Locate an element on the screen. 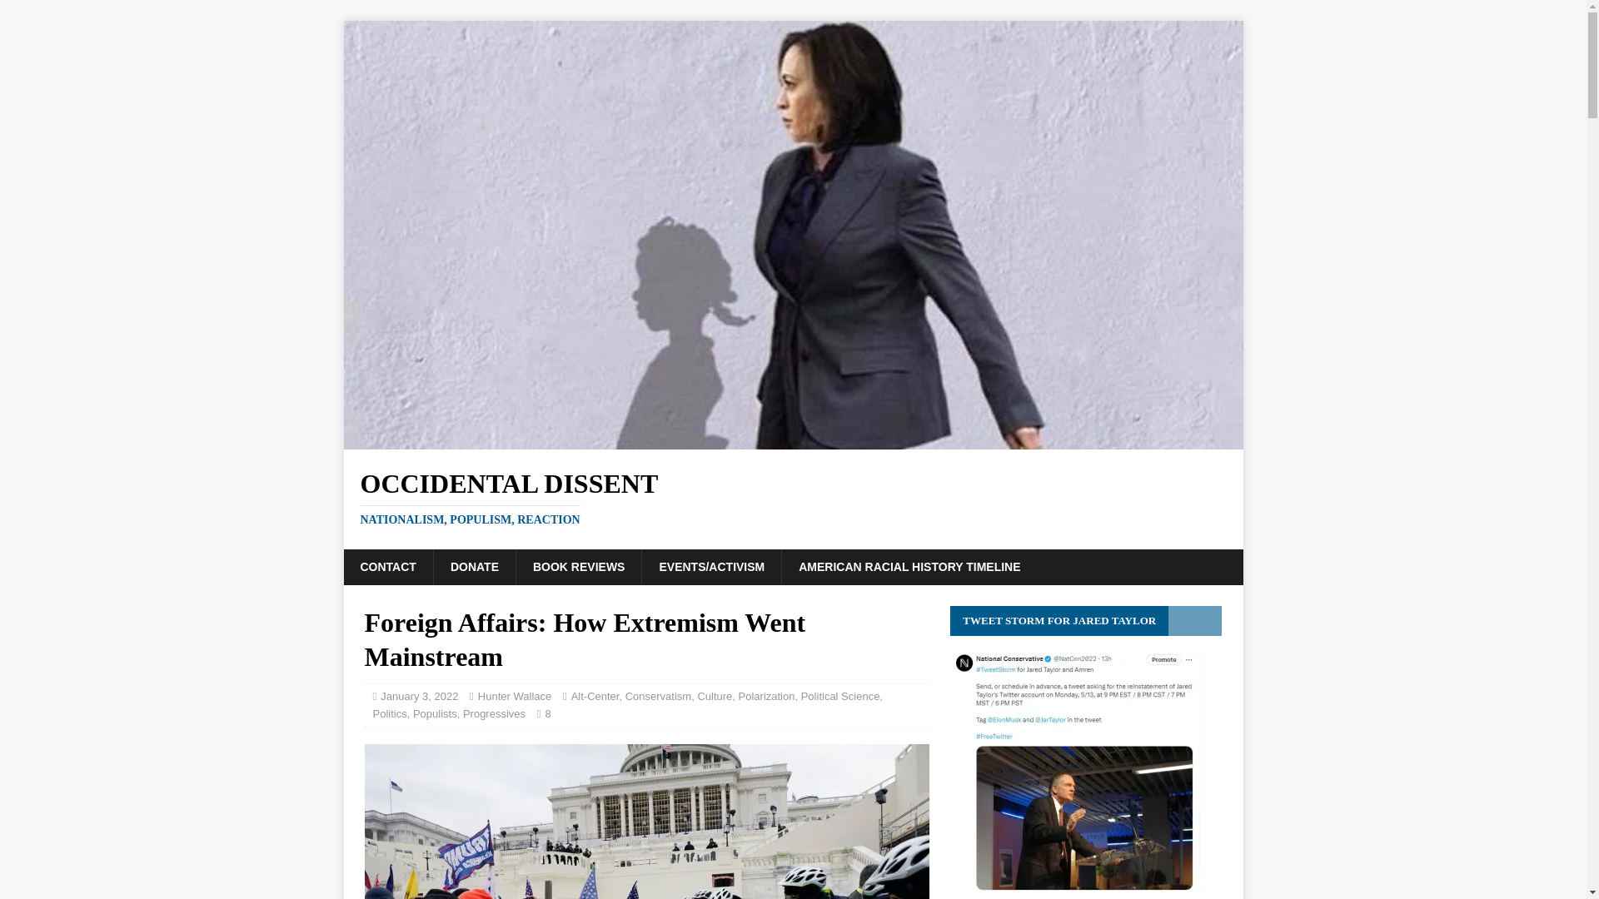  Conservatism is located at coordinates (658, 696).